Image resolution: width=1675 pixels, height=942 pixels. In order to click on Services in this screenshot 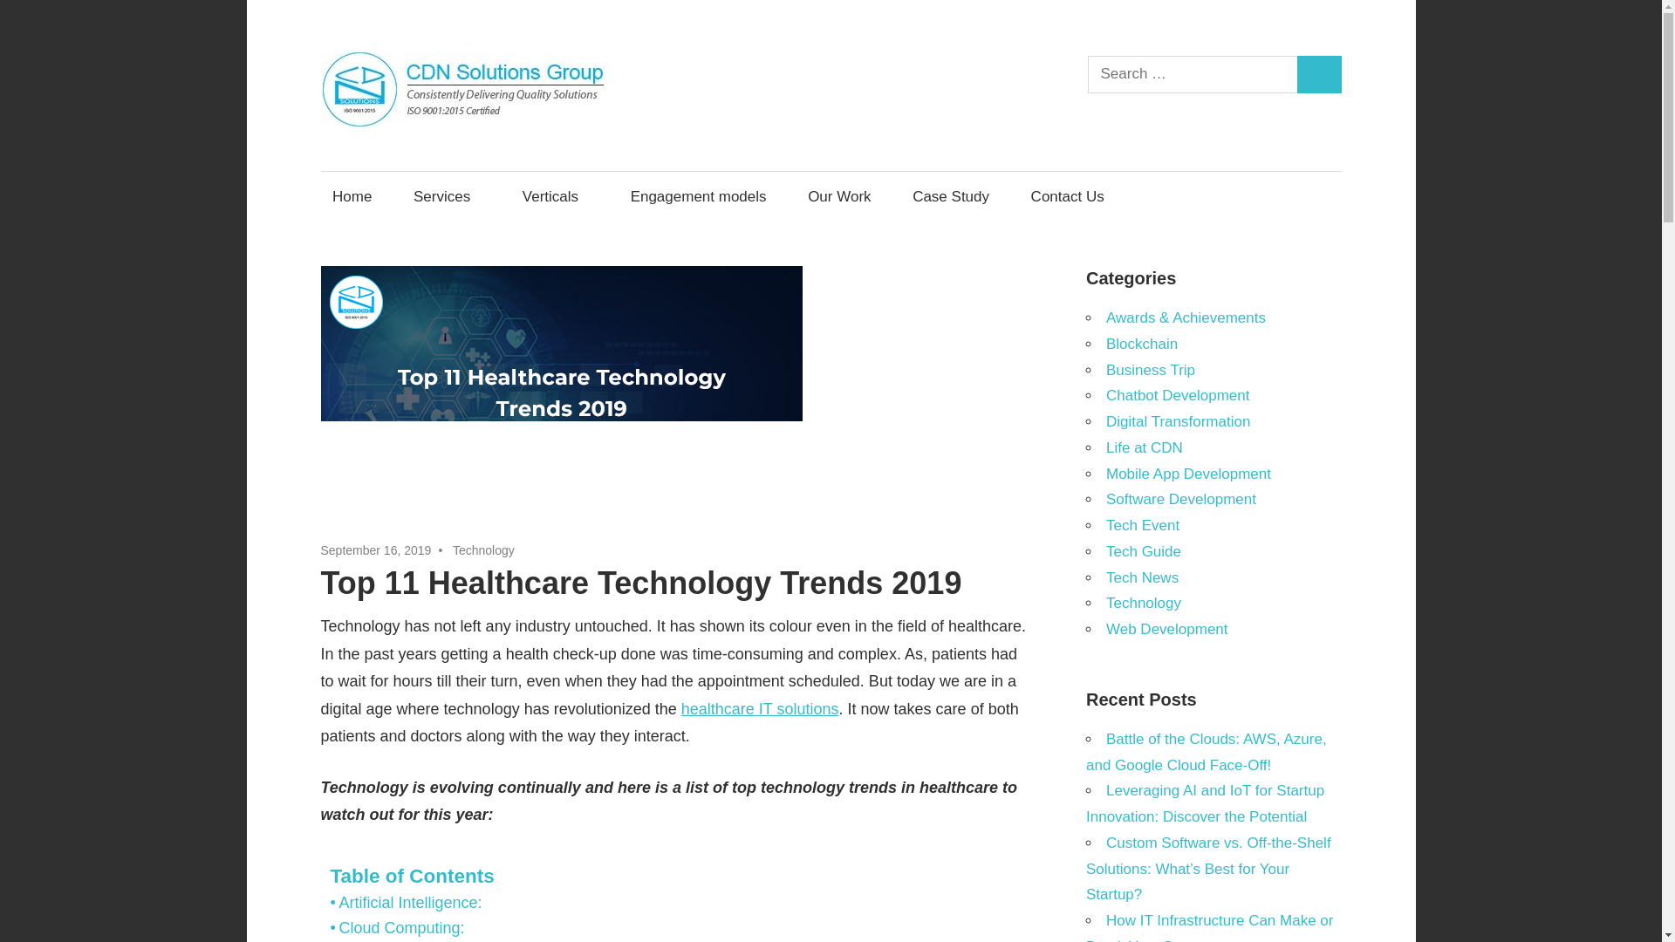, I will do `click(447, 195)`.